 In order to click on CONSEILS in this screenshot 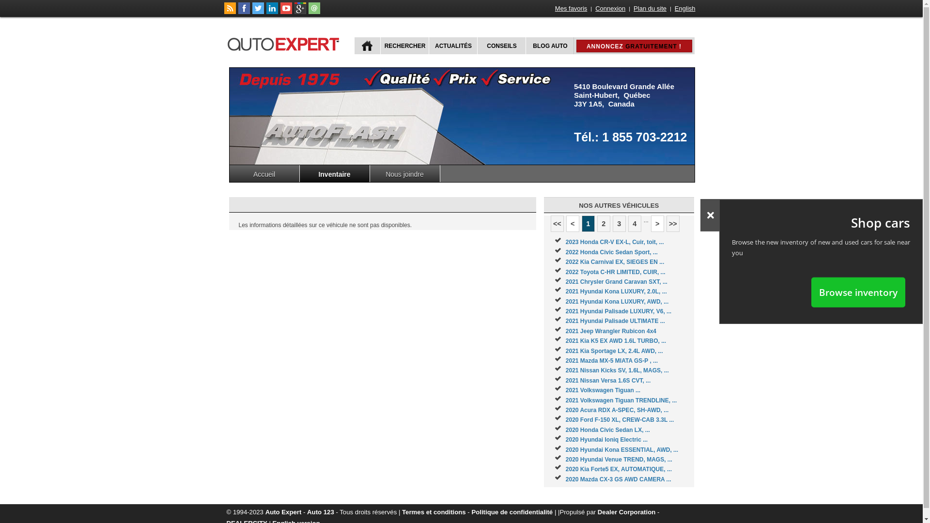, I will do `click(500, 46)`.